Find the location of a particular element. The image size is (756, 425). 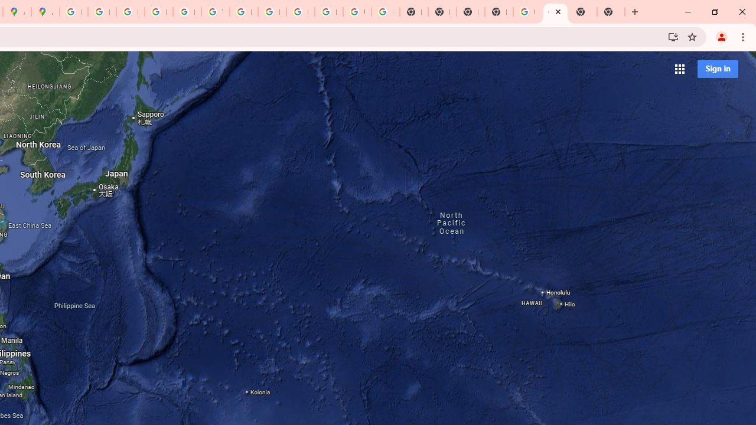

Bookmark this tab is located at coordinates (692, 37).